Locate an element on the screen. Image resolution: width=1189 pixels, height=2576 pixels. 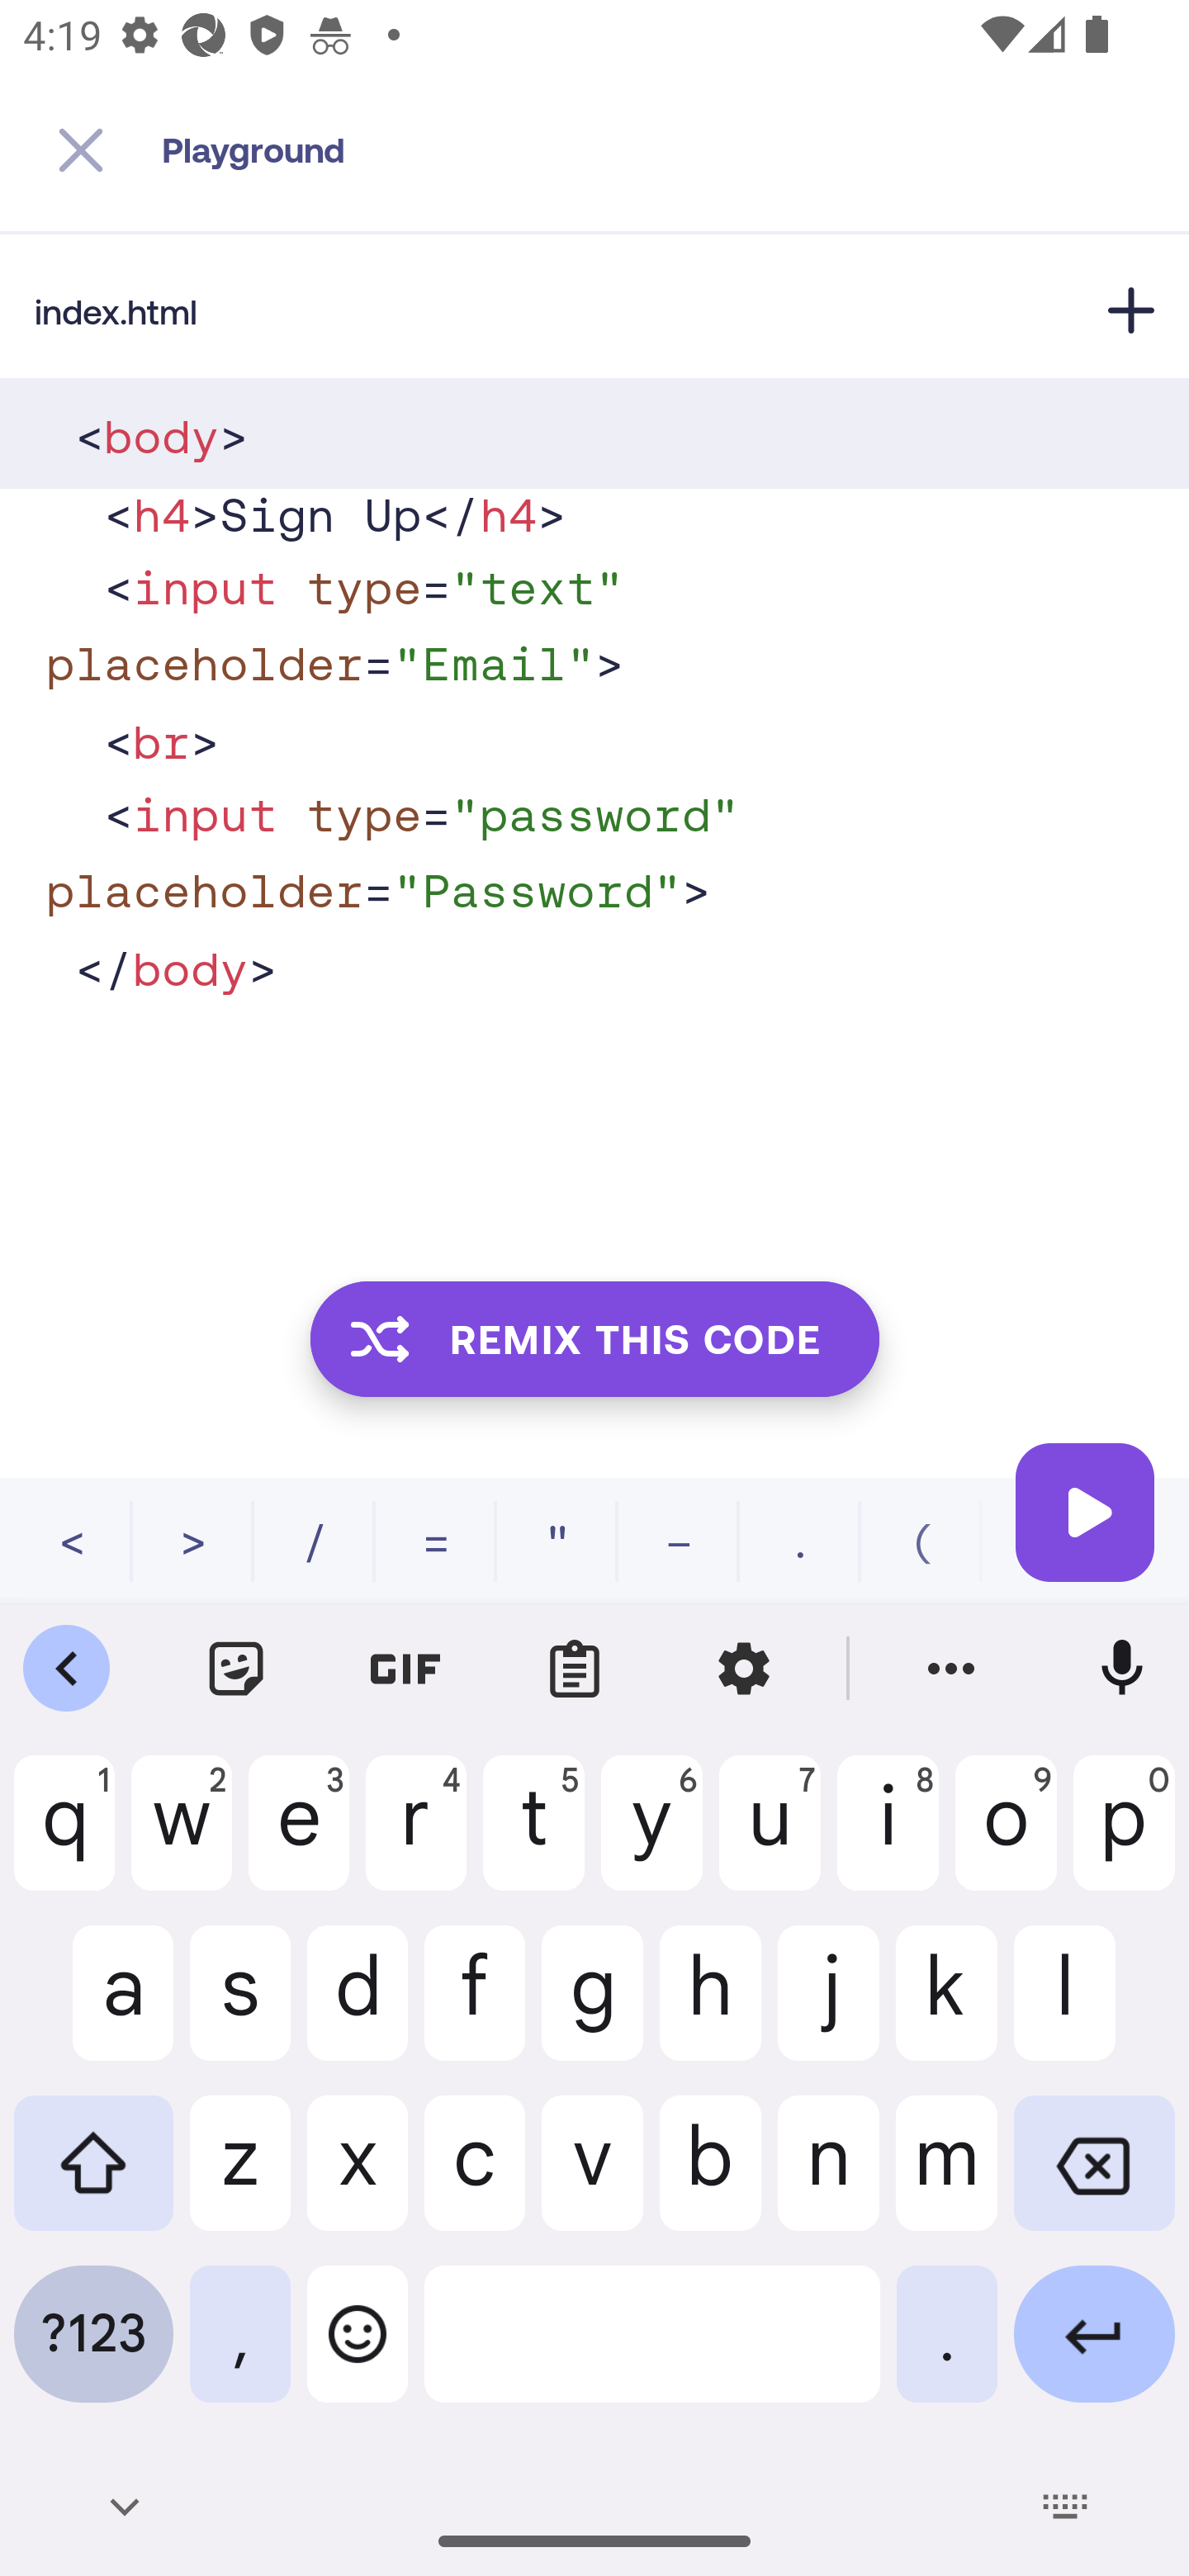
/ is located at coordinates (315, 1541).